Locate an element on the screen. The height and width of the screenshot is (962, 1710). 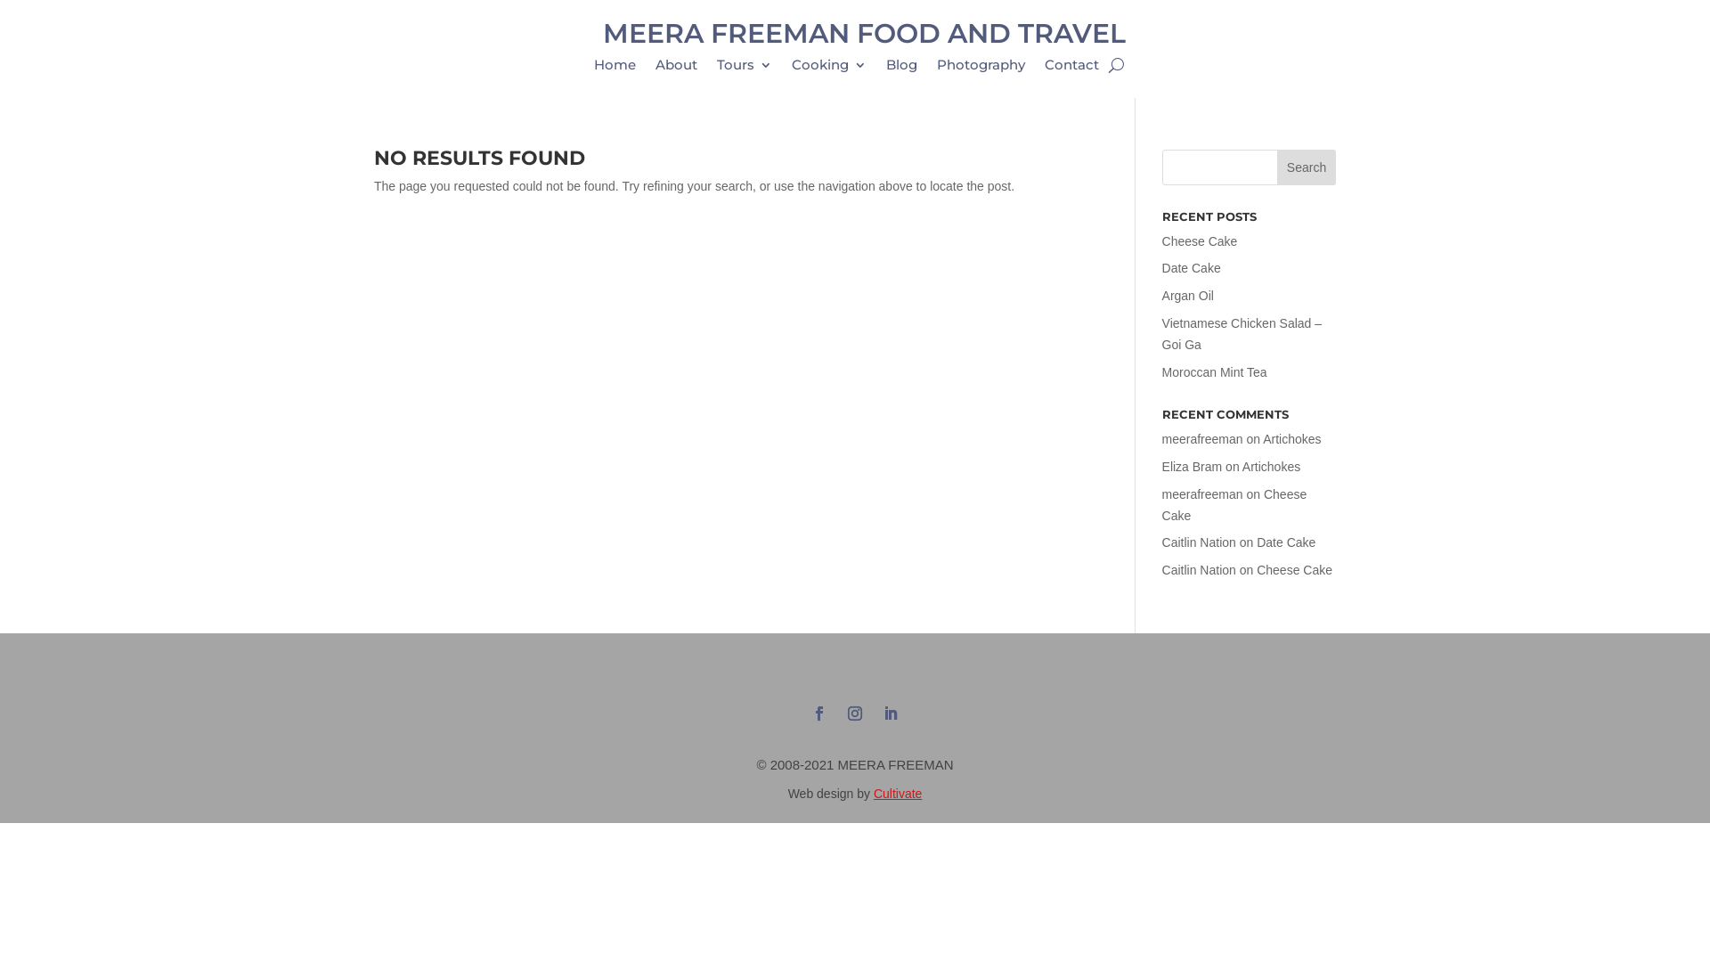
Eliza Bram is located at coordinates (1193, 467).